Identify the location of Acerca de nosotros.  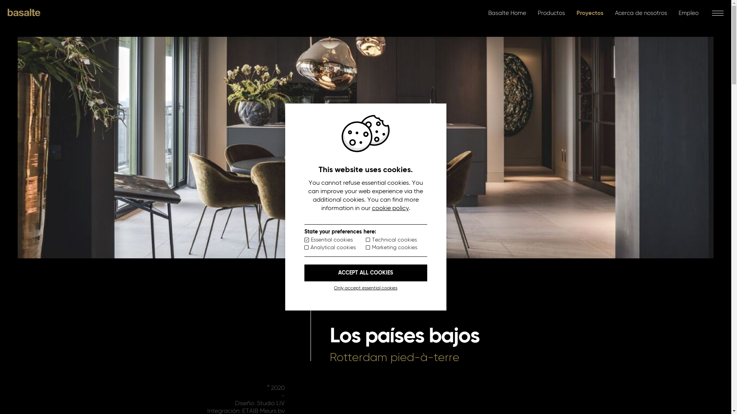
(641, 13).